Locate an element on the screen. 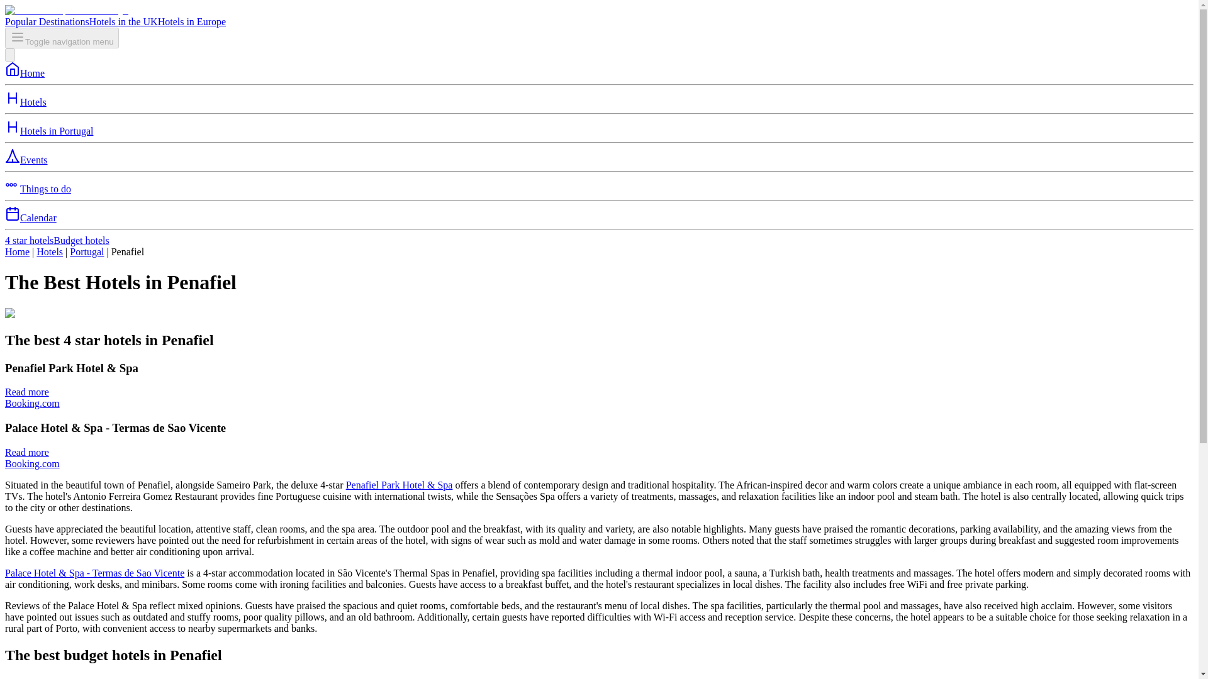 The width and height of the screenshot is (1208, 679). Read more is located at coordinates (26, 391).